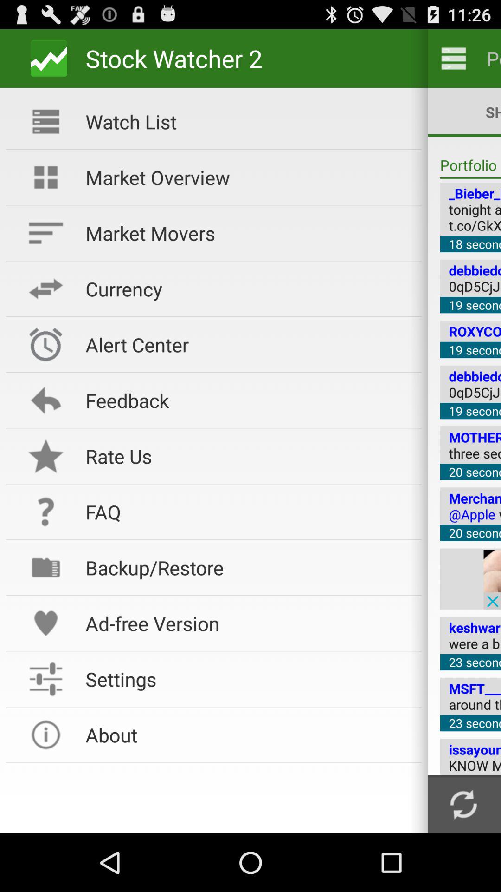 The image size is (501, 892). I want to click on advertisements, so click(492, 579).